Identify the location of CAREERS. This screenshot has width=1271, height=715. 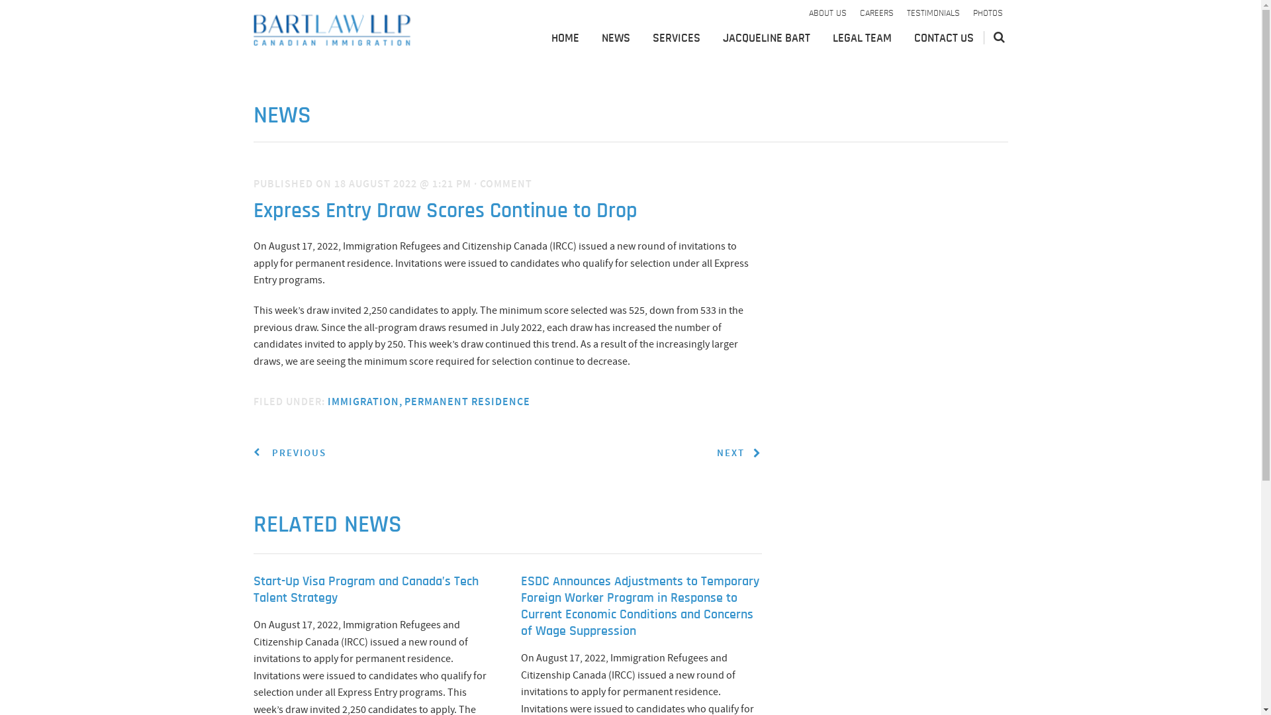
(876, 14).